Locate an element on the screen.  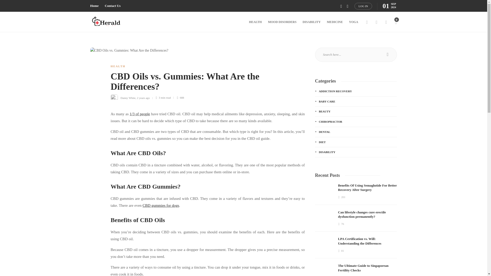
MOOD DISORDERS is located at coordinates (282, 22).